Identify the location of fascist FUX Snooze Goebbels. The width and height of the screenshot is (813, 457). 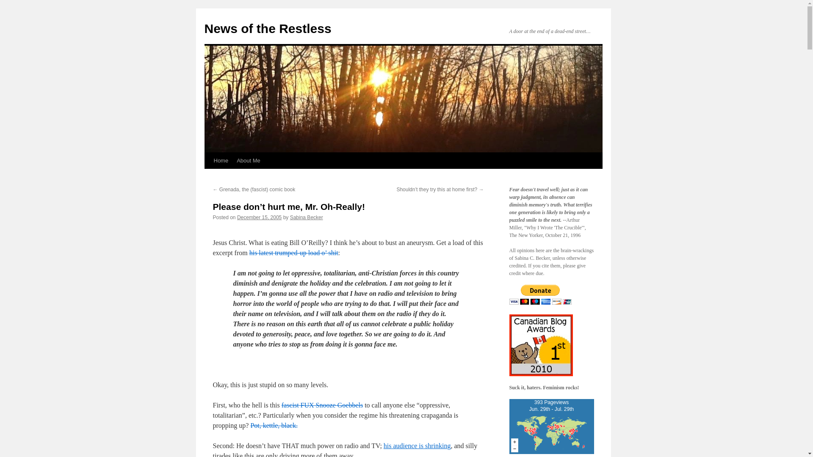
(322, 405).